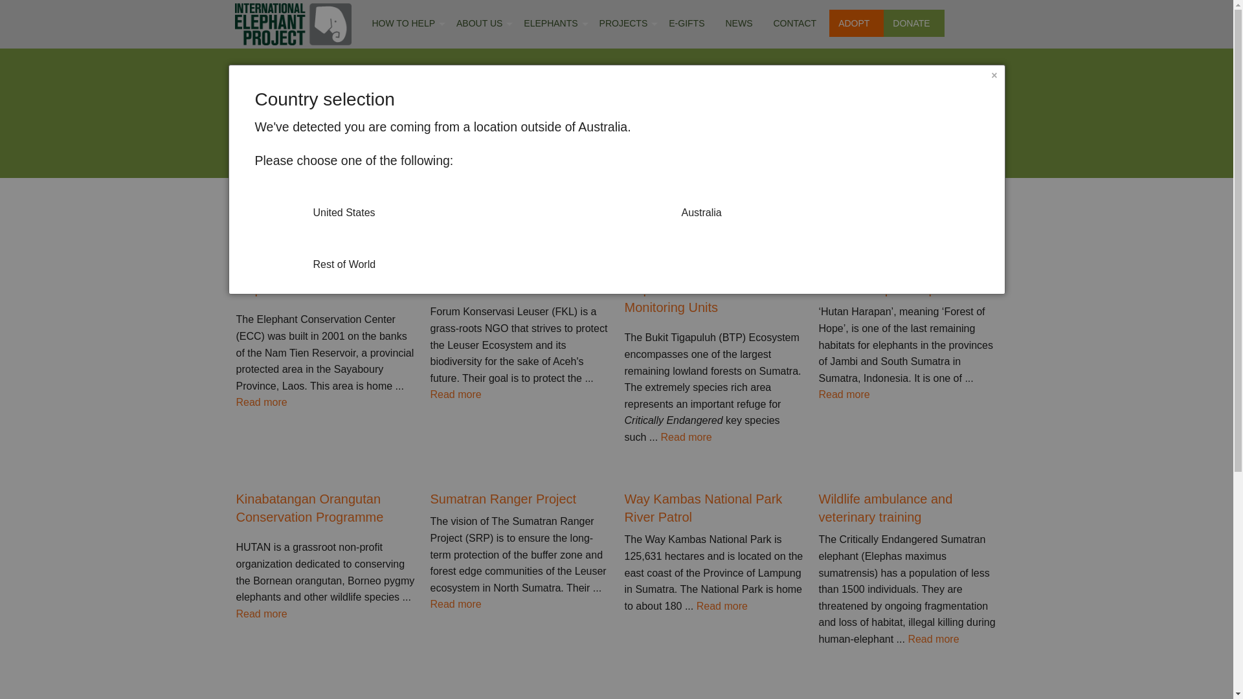 The image size is (1243, 699). Describe the element at coordinates (844, 395) in the screenshot. I see `Read more` at that location.